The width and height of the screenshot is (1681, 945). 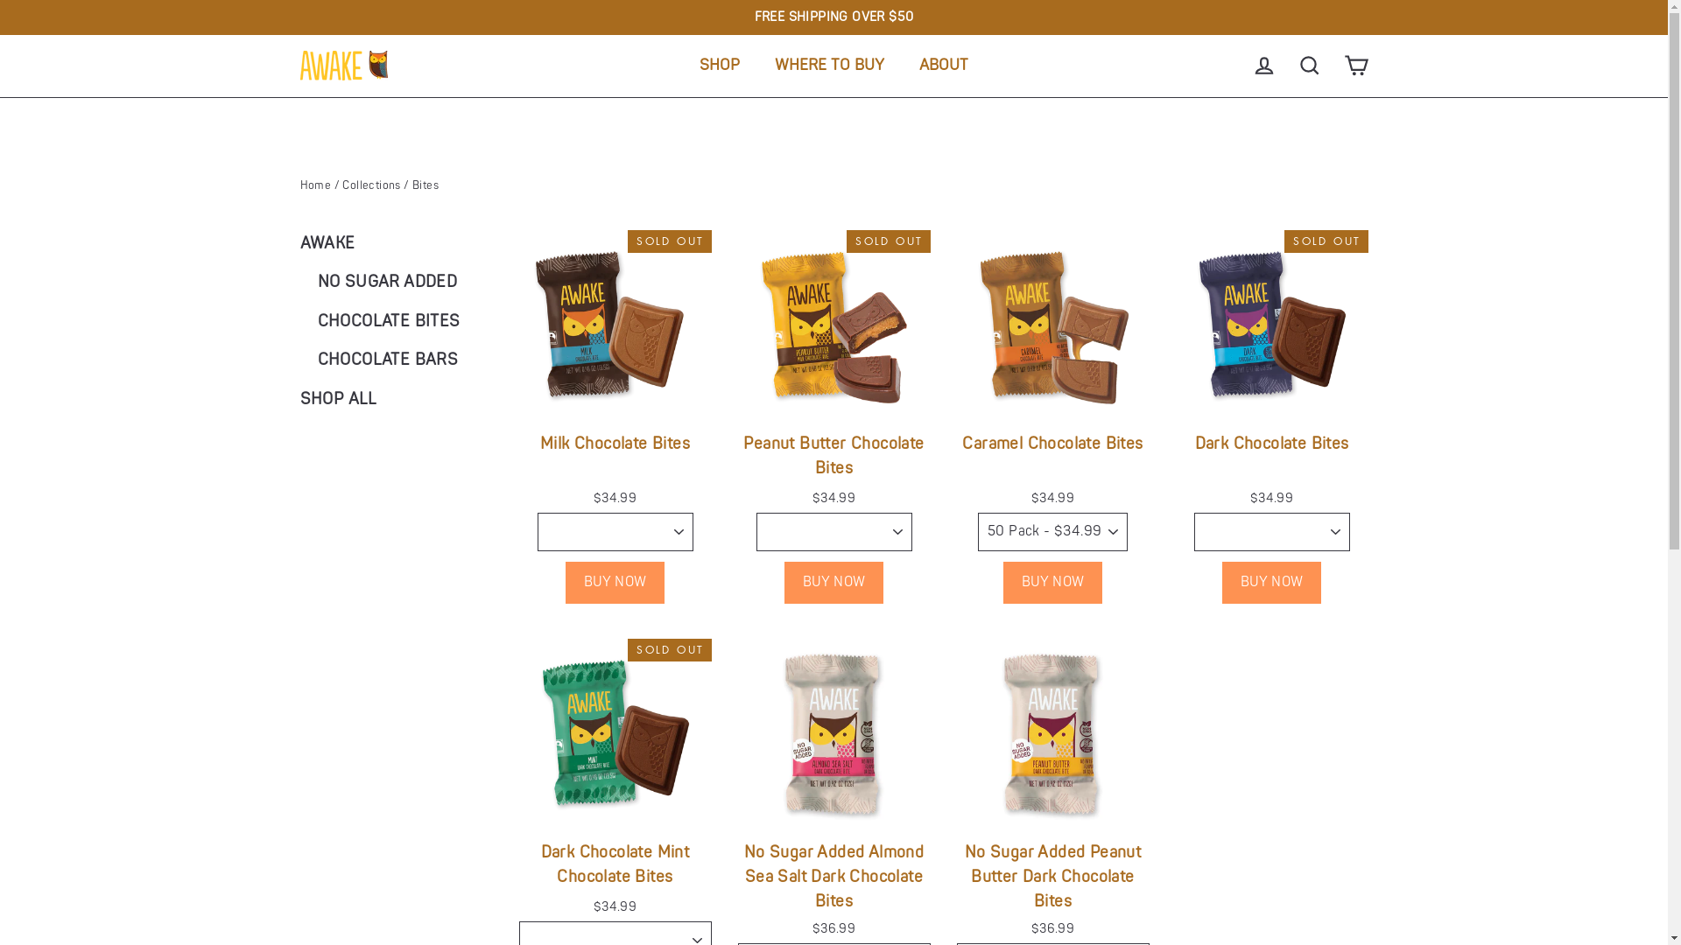 What do you see at coordinates (615, 780) in the screenshot?
I see `Dark Chocolate Mint Chocolate Bites
$34.99` at bounding box center [615, 780].